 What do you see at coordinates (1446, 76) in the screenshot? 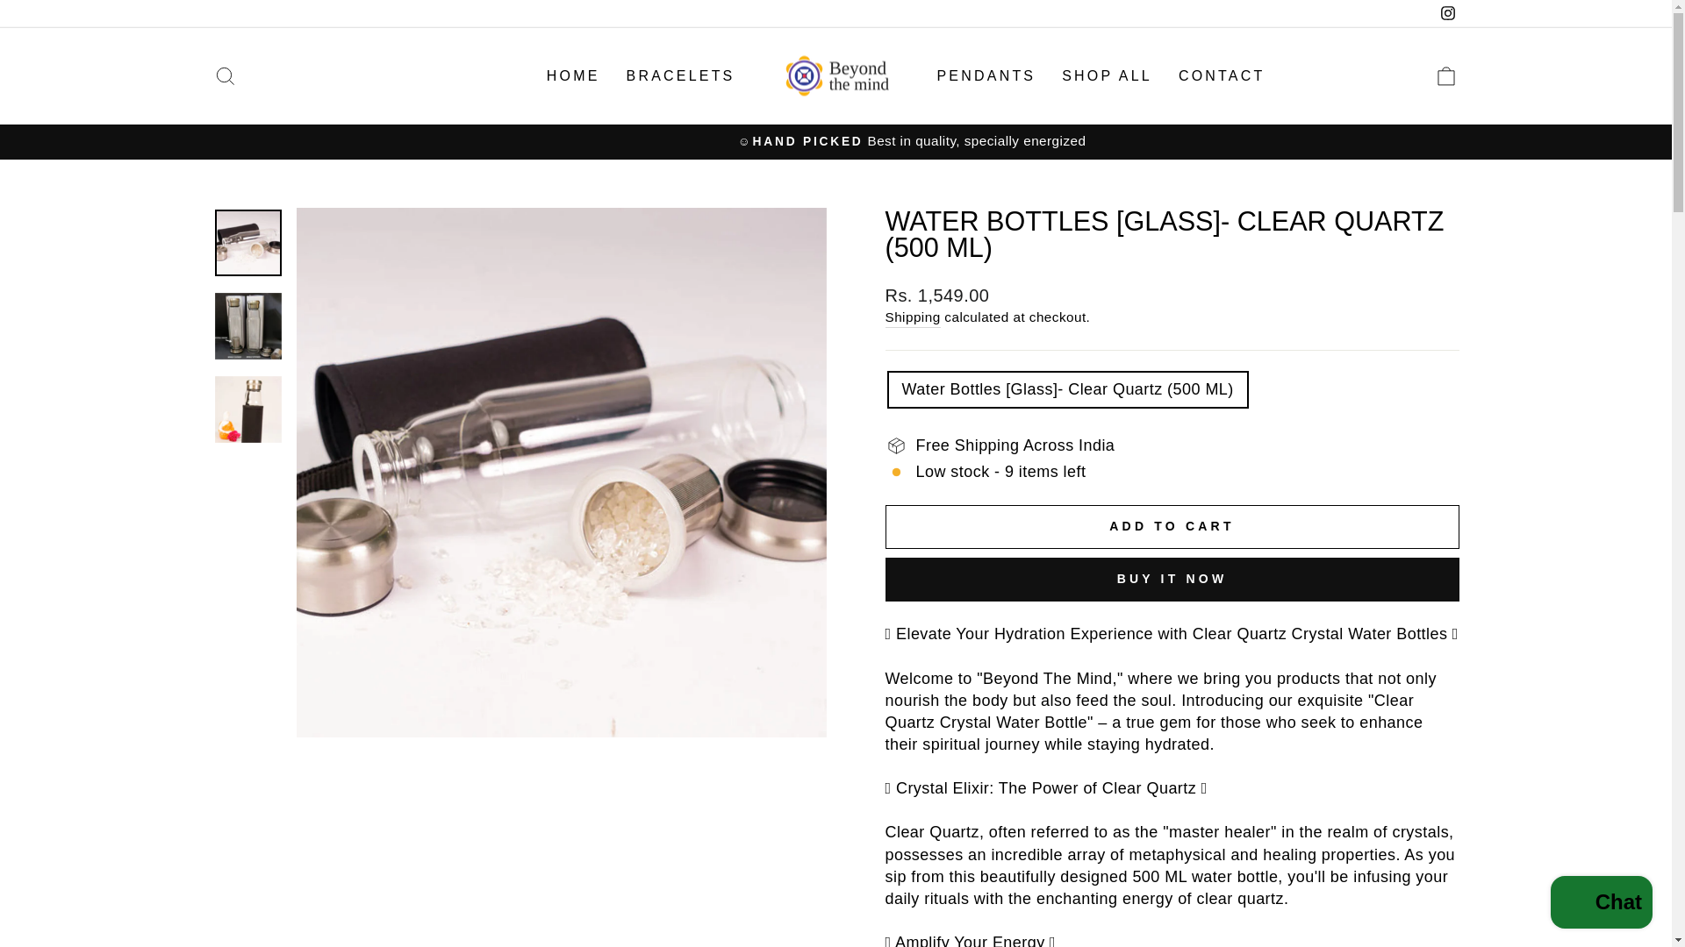
I see `Shopify online store chat` at bounding box center [1446, 76].